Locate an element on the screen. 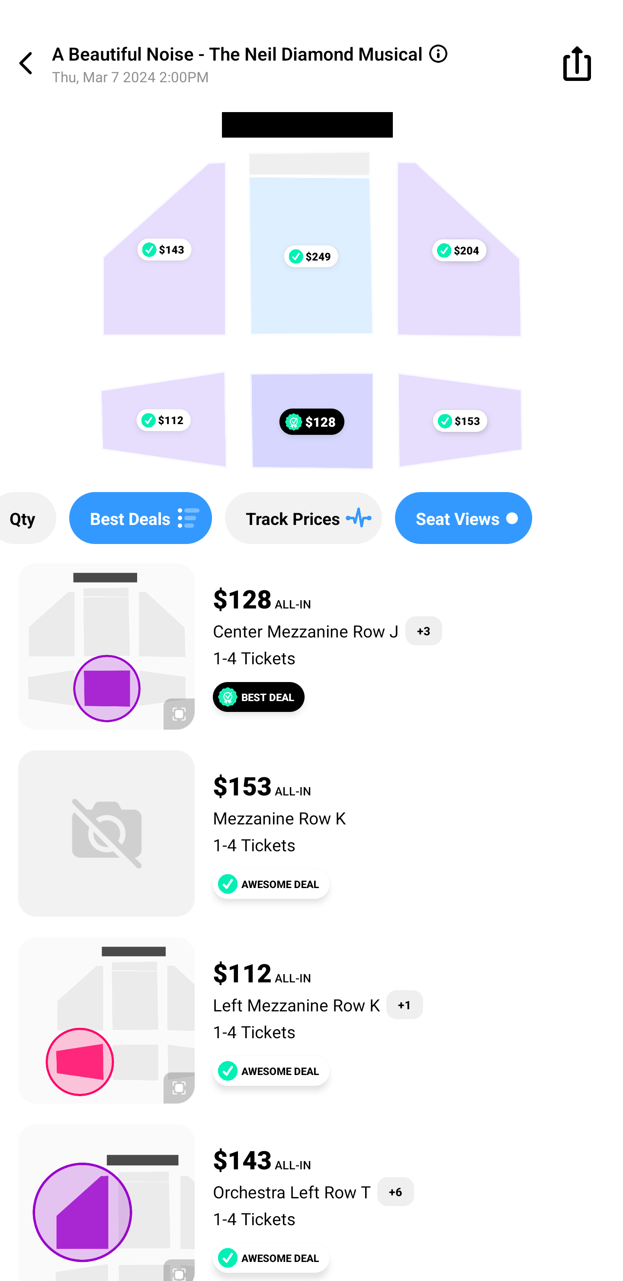  Seat Views is located at coordinates (463, 518).